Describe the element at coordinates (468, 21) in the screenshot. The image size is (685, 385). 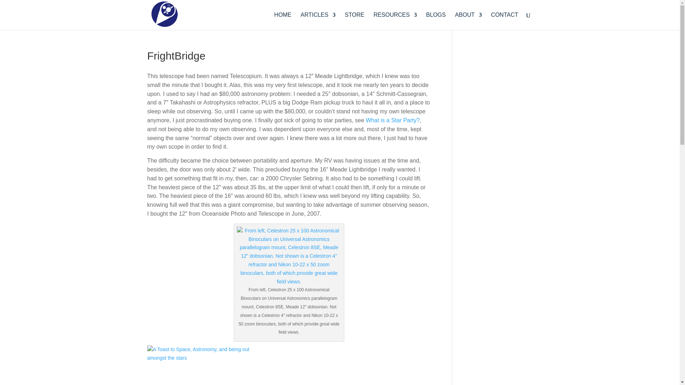
I see `ABOUT` at that location.